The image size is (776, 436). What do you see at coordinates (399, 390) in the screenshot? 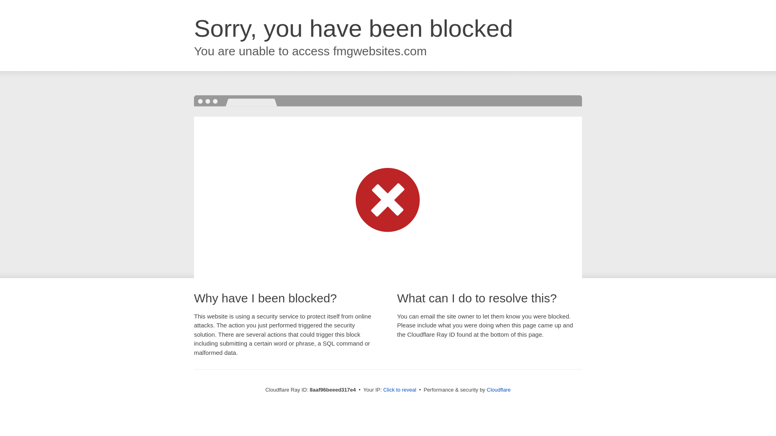
I see `Click to reveal` at bounding box center [399, 390].